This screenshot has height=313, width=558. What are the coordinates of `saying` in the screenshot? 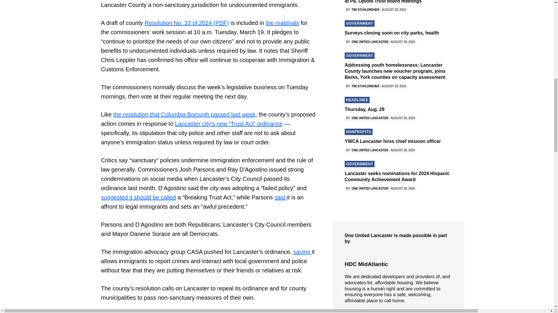 It's located at (302, 252).